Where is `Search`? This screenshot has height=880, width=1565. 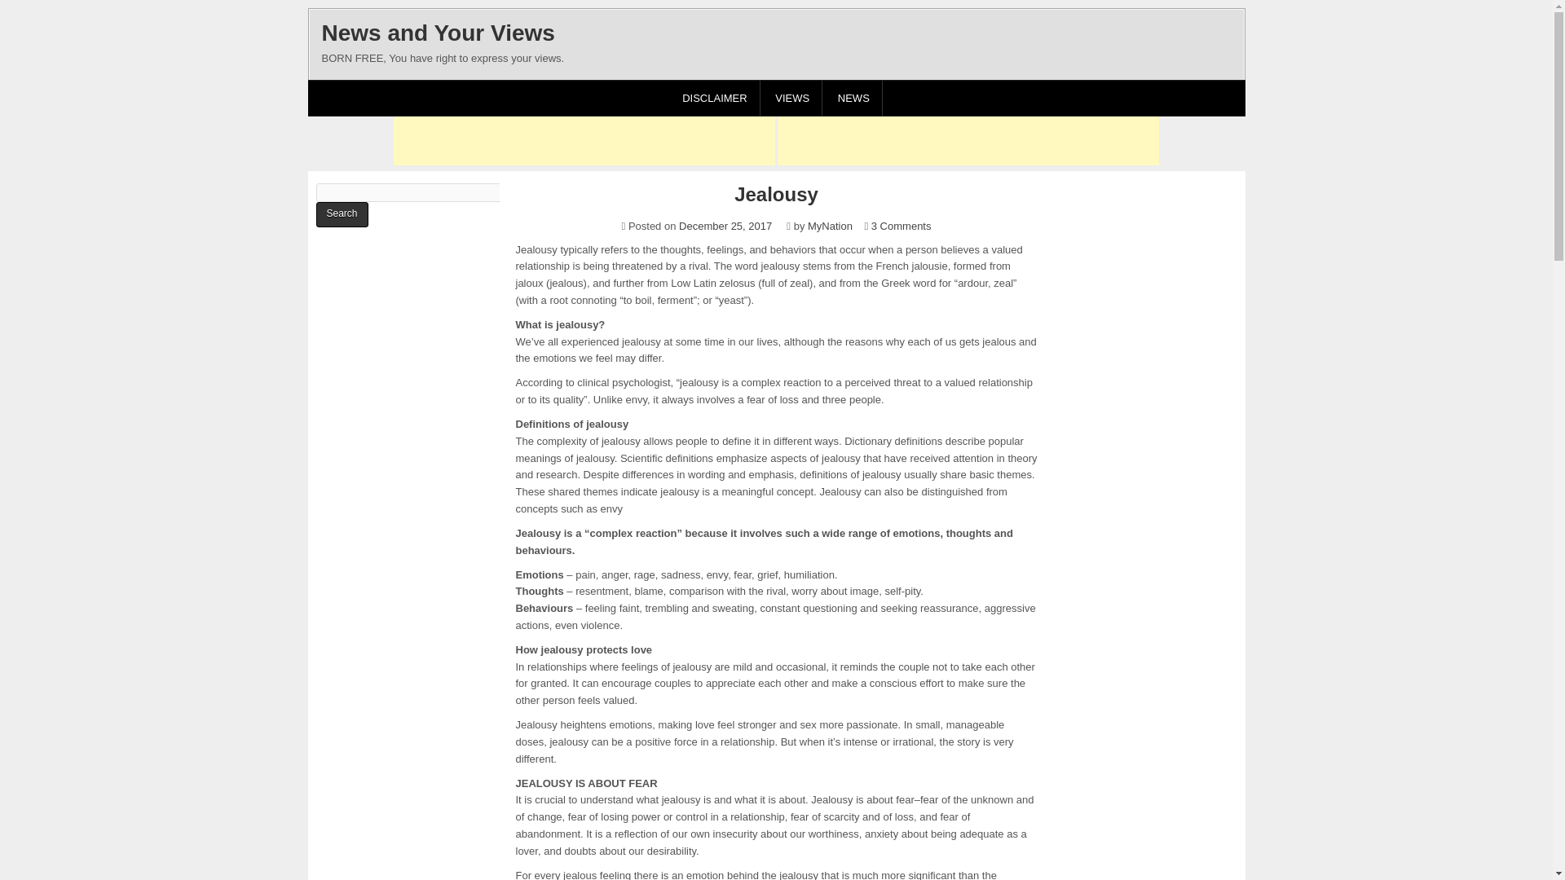
Search is located at coordinates (342, 214).